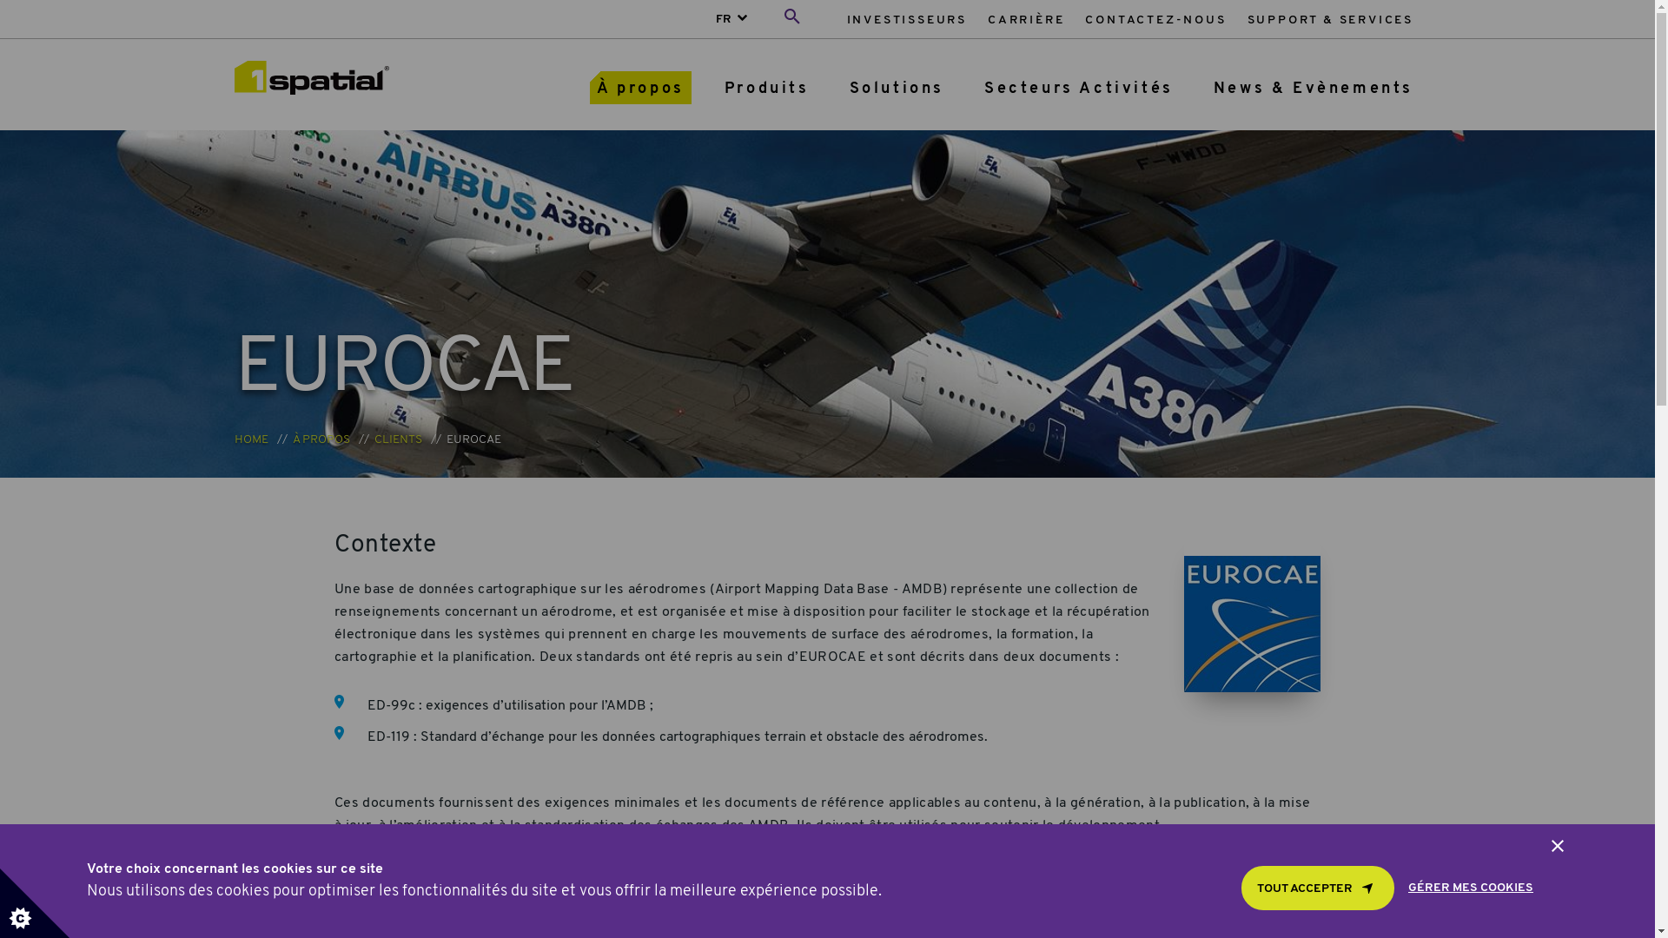  I want to click on CONTACTEZ-NOUS, so click(1155, 21).